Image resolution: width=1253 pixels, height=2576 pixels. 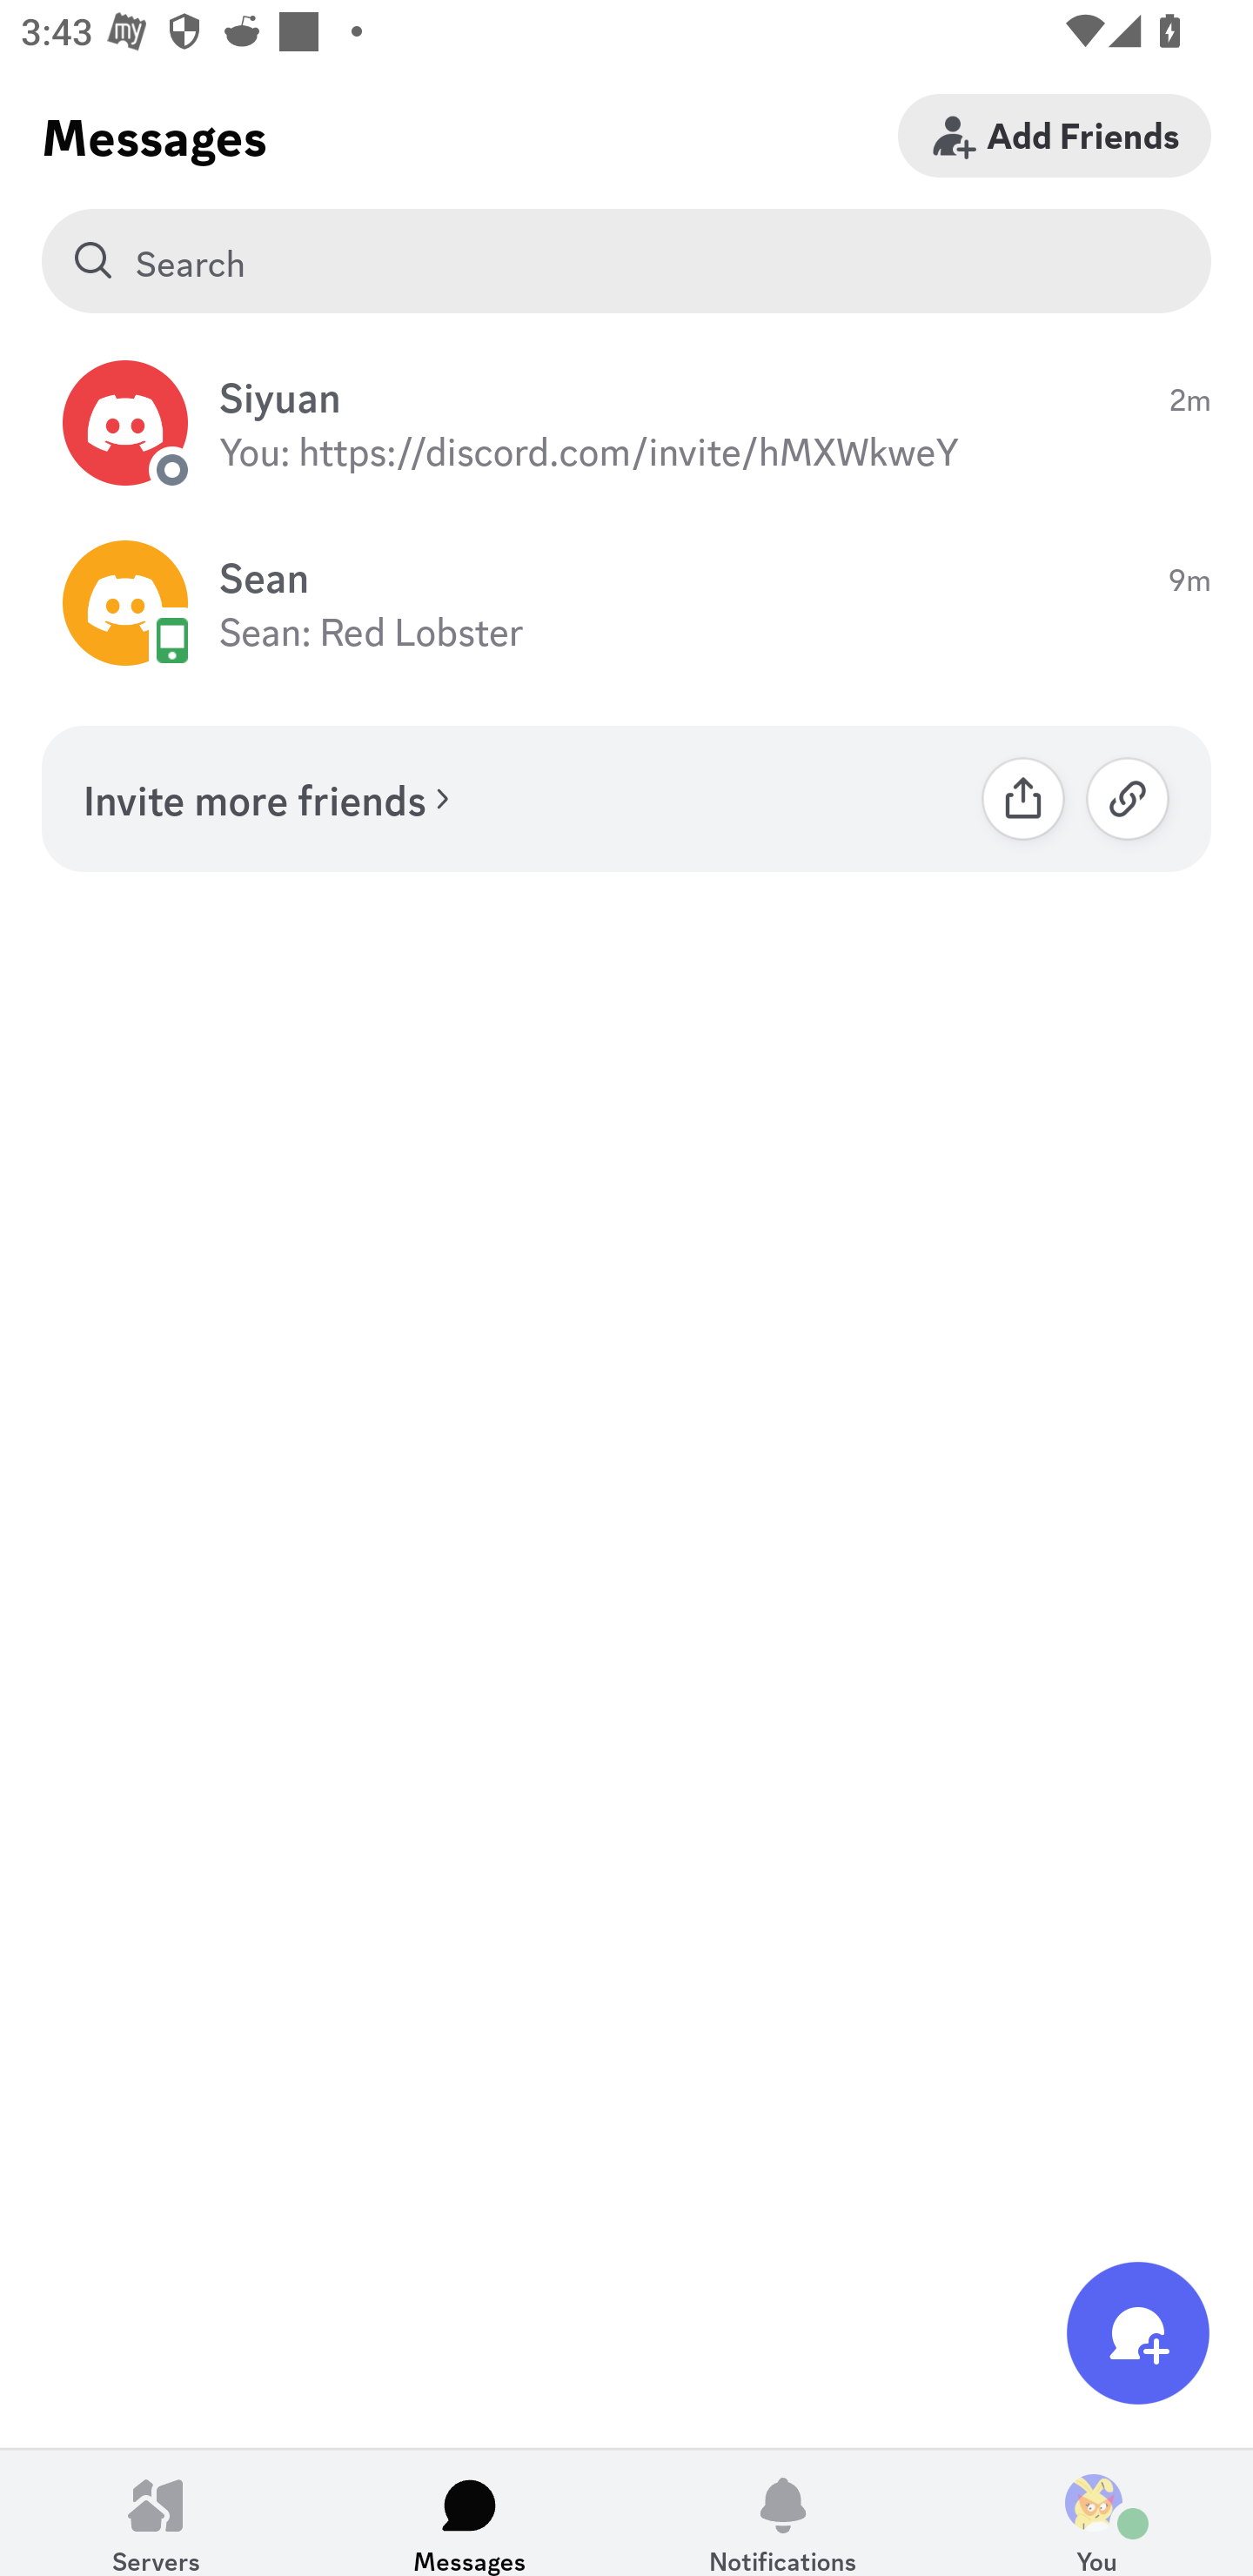 What do you see at coordinates (1128, 798) in the screenshot?
I see `Copy Link` at bounding box center [1128, 798].